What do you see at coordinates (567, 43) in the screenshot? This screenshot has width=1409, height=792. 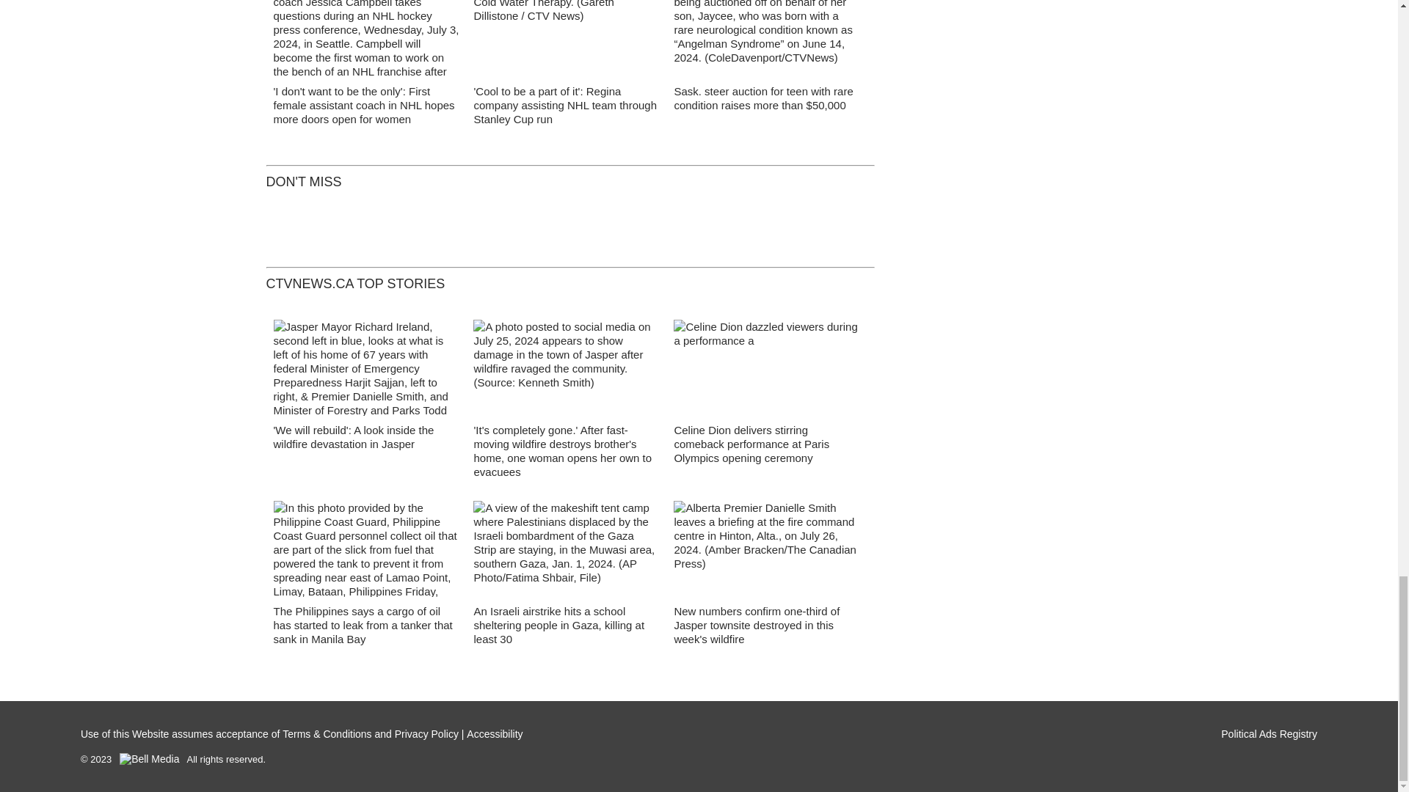 I see `Kryo Cold Water Therapy` at bounding box center [567, 43].